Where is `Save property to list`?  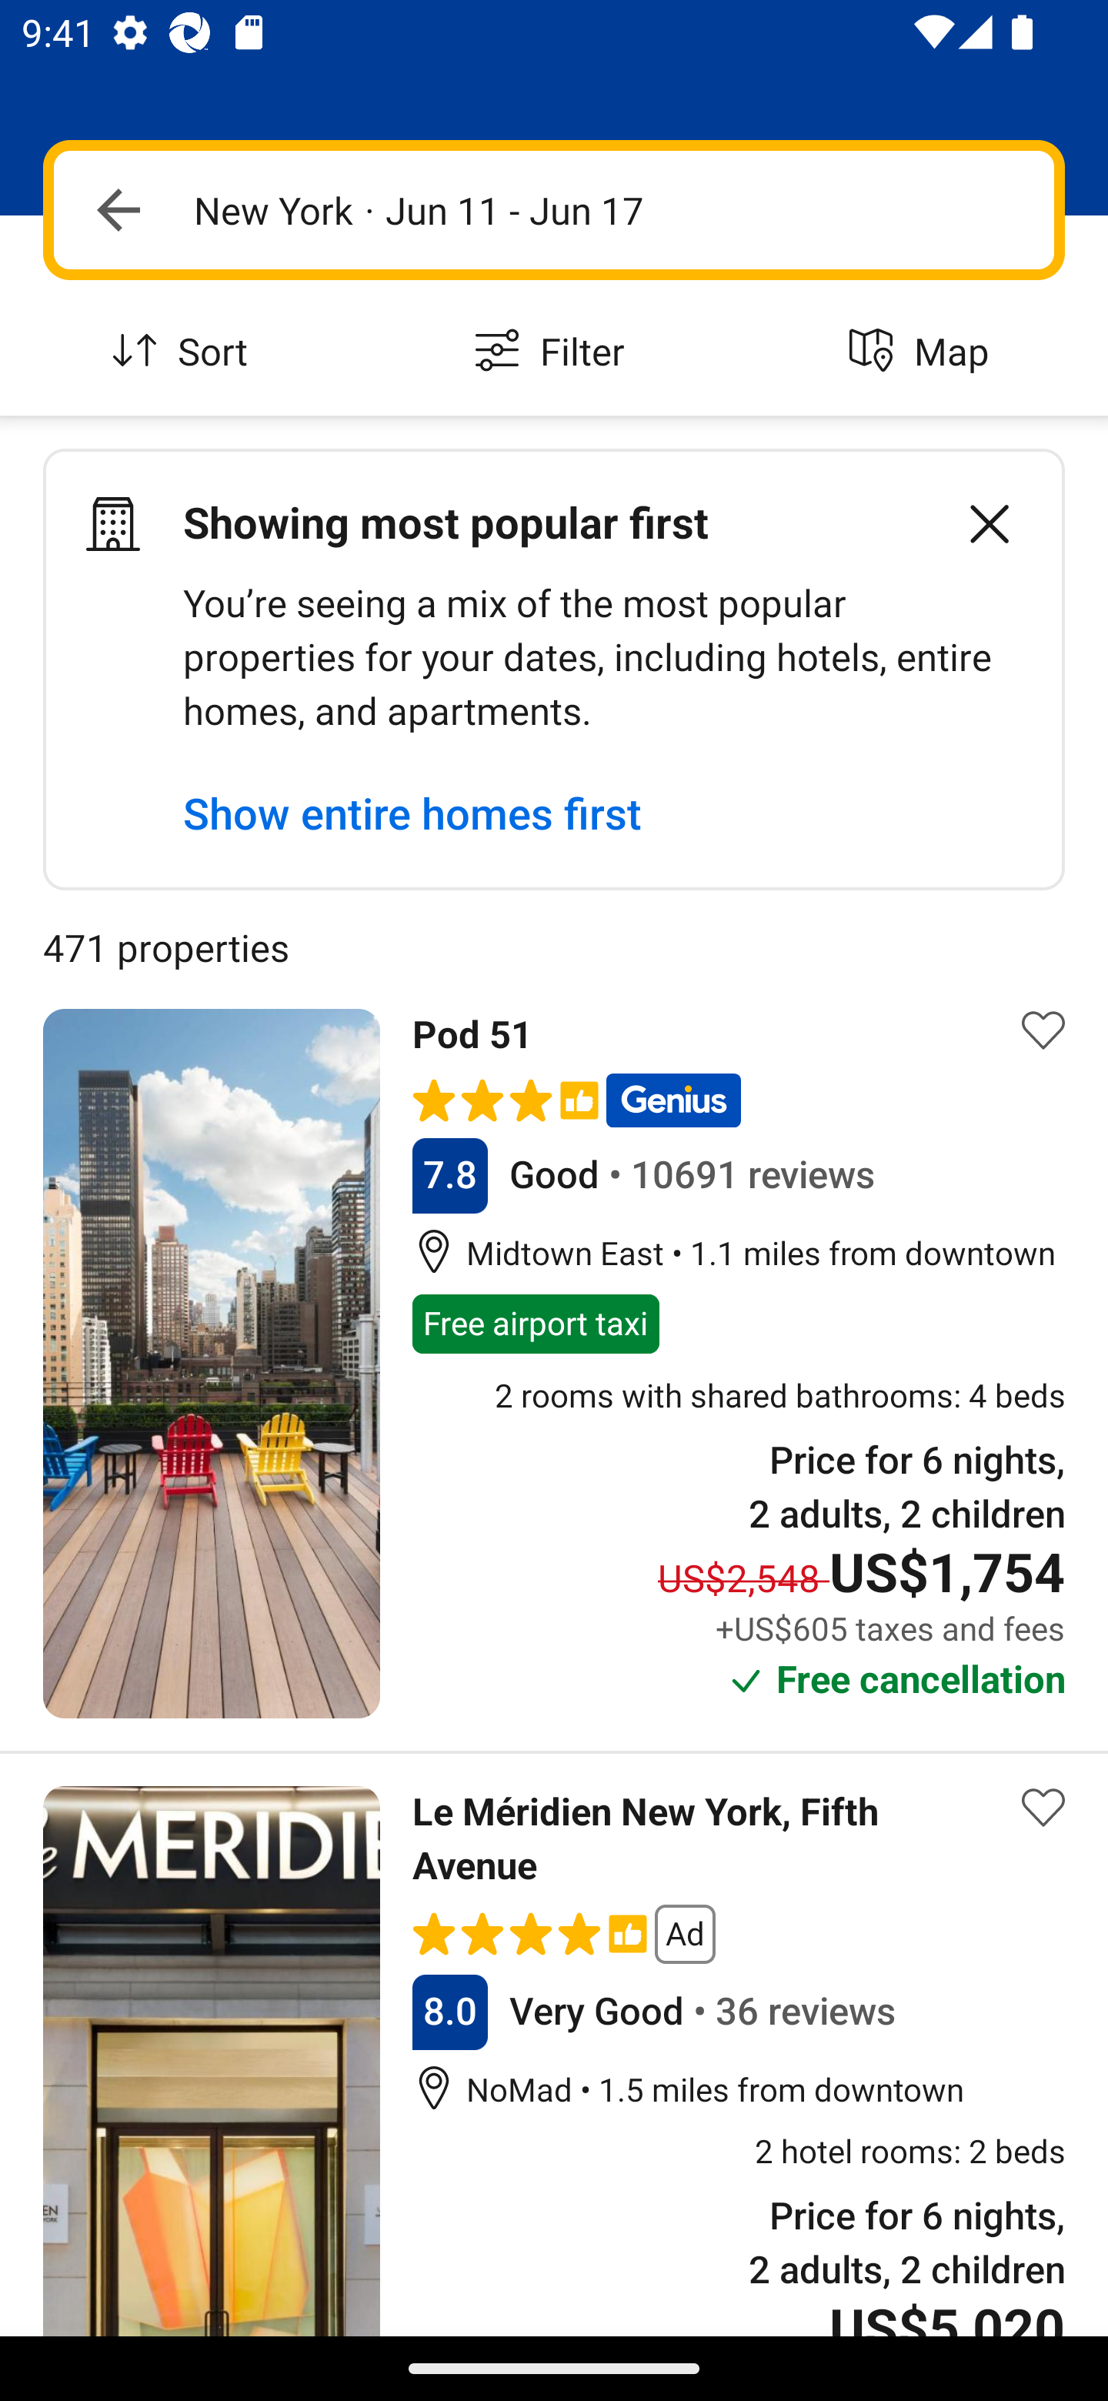 Save property to list is located at coordinates (1043, 1808).